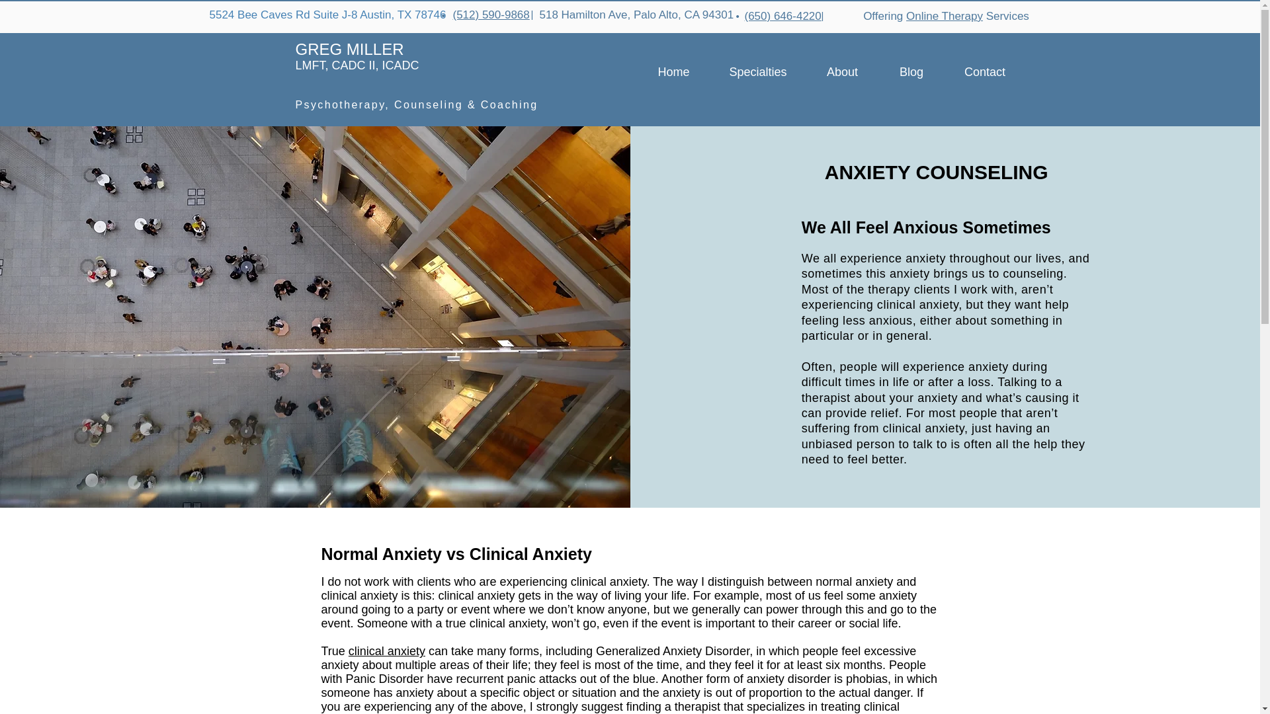 Image resolution: width=1270 pixels, height=714 pixels. Describe the element at coordinates (758, 71) in the screenshot. I see `Specialties` at that location.